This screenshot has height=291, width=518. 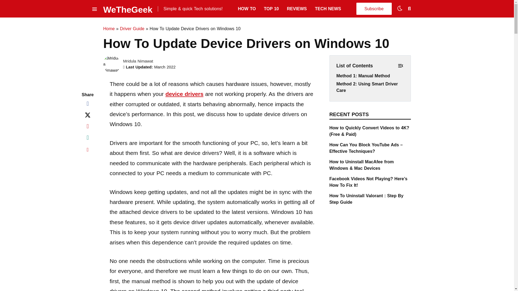 I want to click on Driver Guide, so click(x=132, y=29).